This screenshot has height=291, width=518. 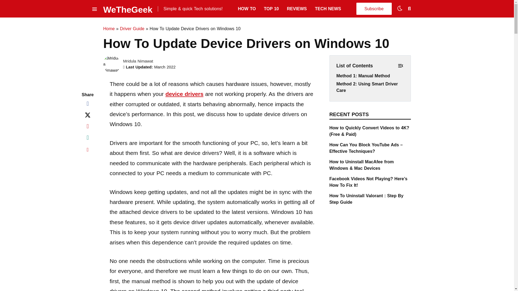 I want to click on Driver Guide, so click(x=132, y=29).